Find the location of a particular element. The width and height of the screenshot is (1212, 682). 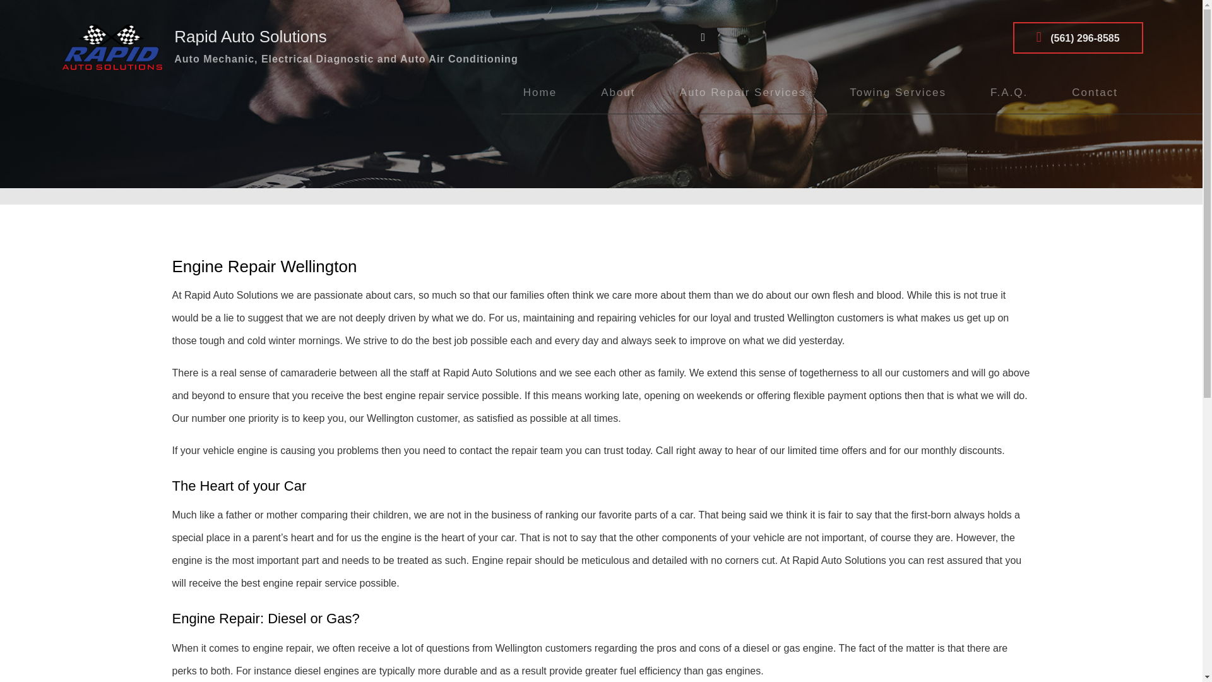

Tire Services is located at coordinates (742, 333).